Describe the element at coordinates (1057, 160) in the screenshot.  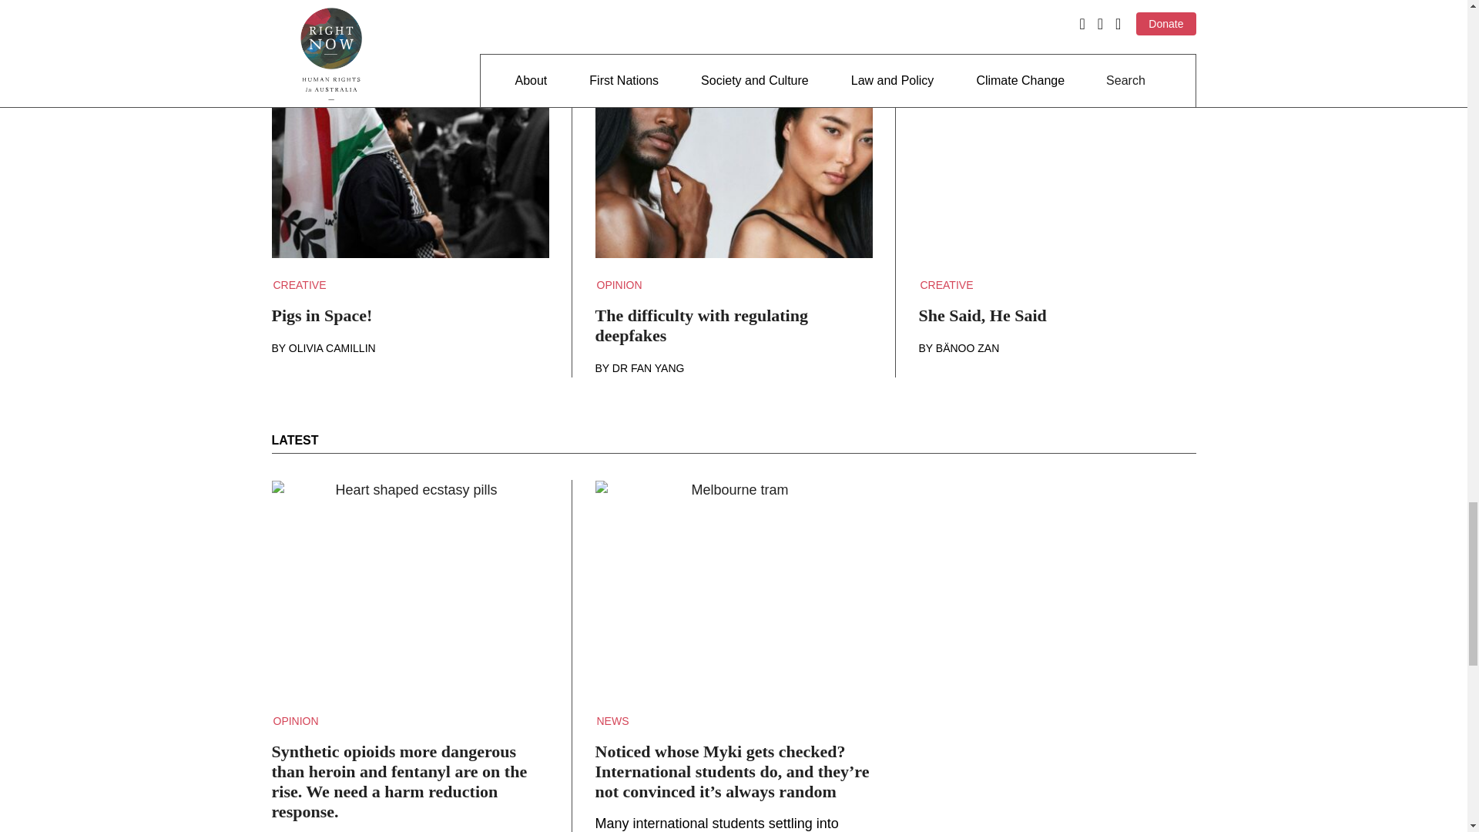
I see `Permalink to She Said, He Said` at that location.